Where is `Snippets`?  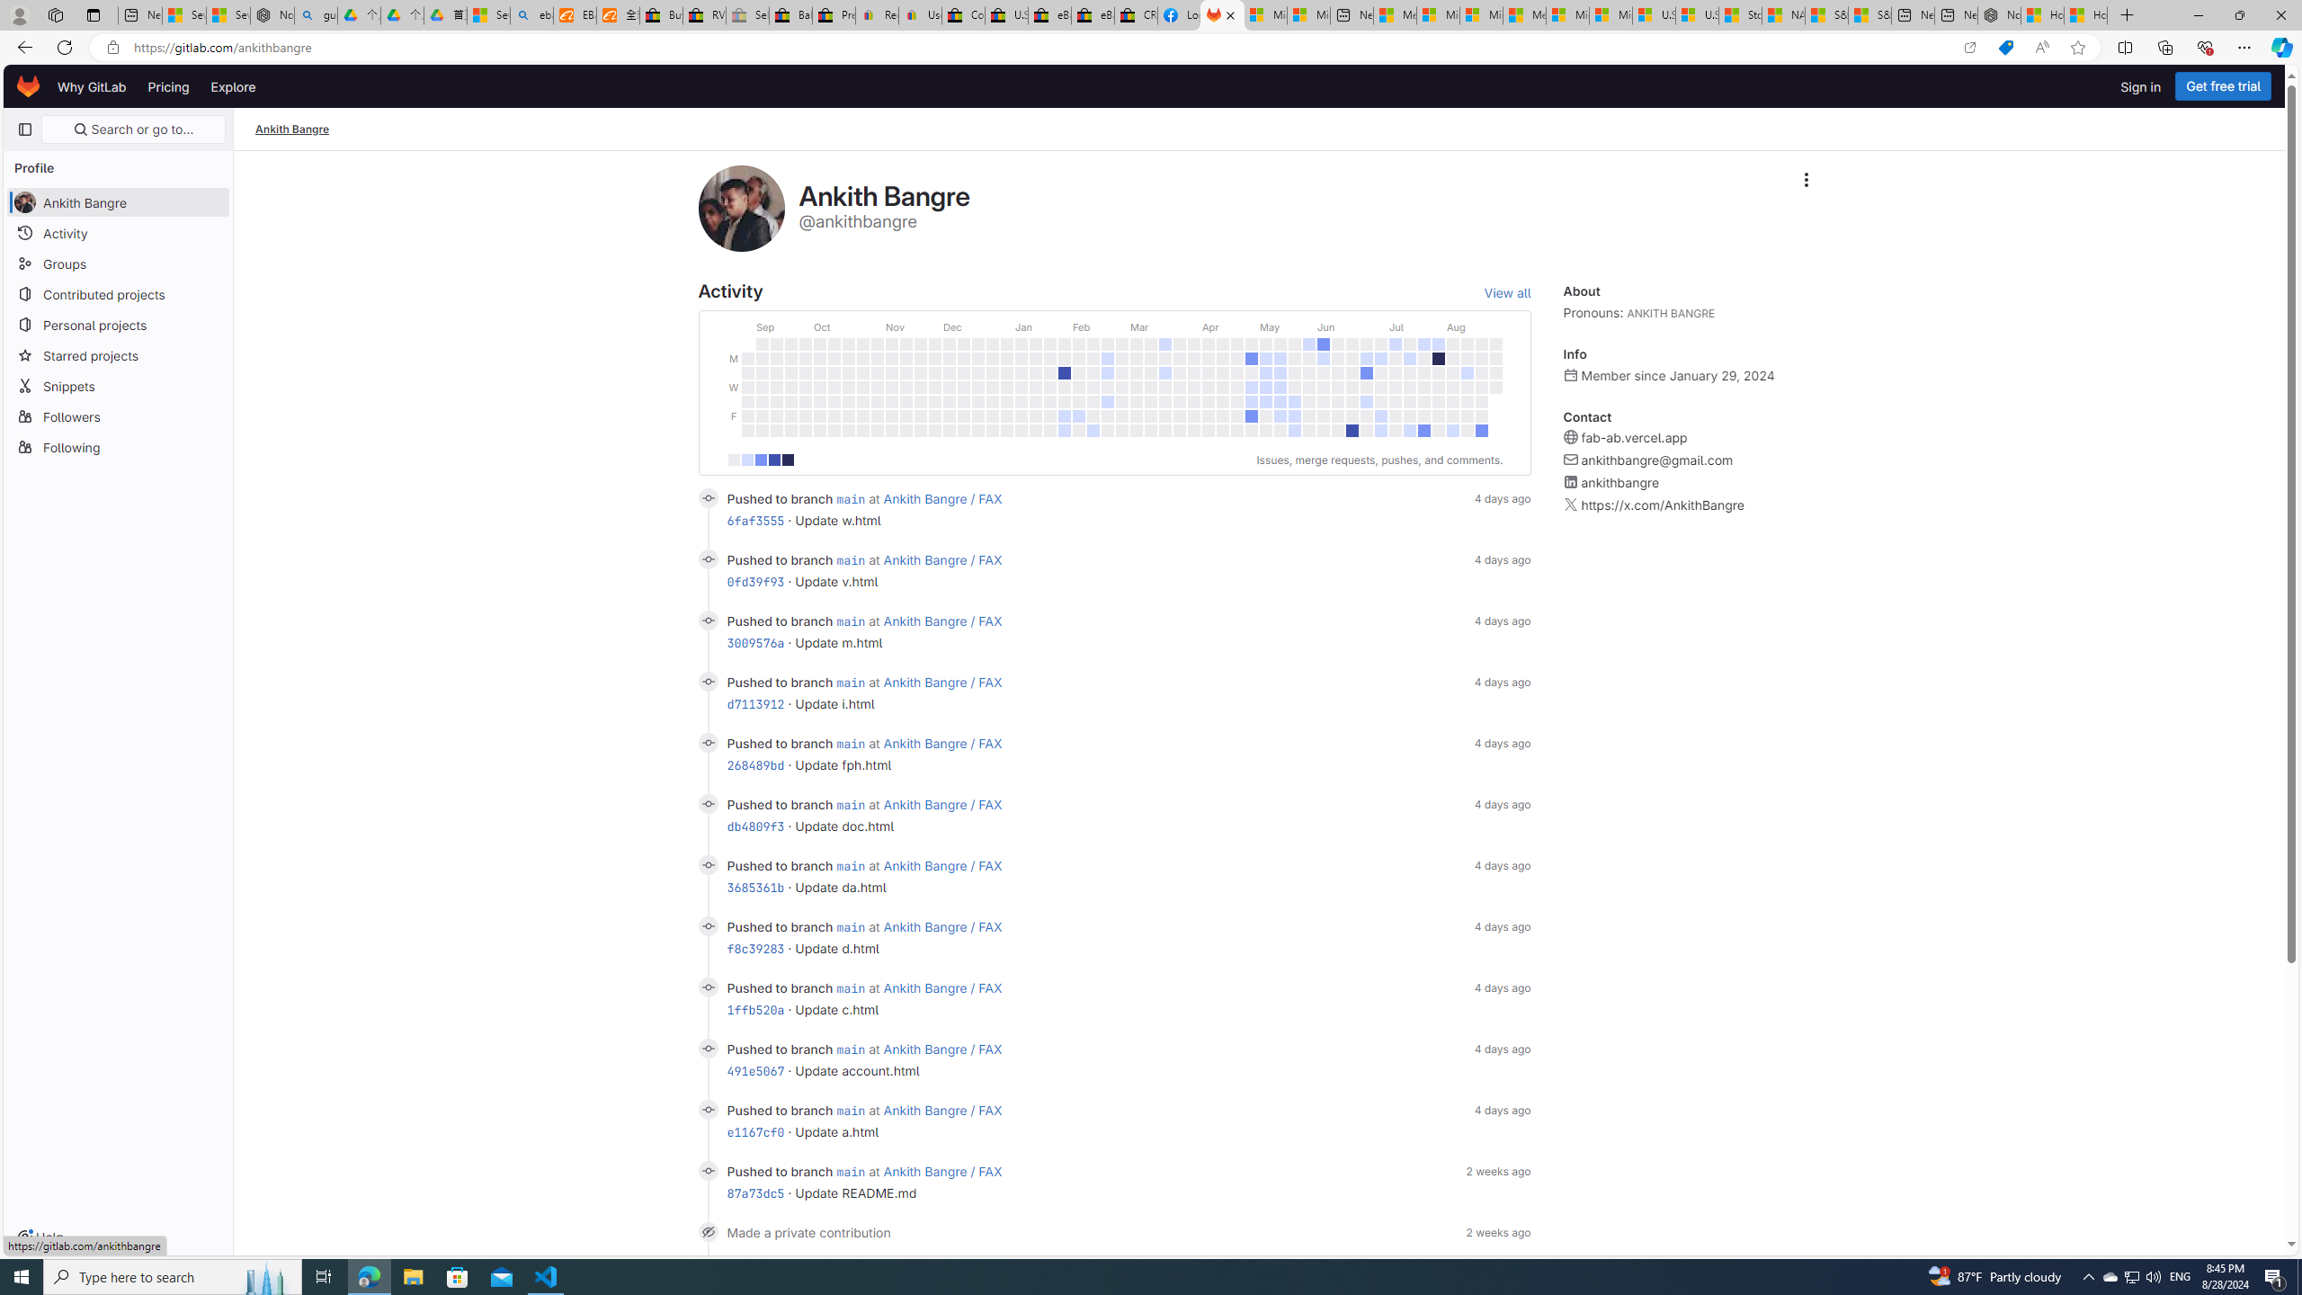
Snippets is located at coordinates (119, 385).